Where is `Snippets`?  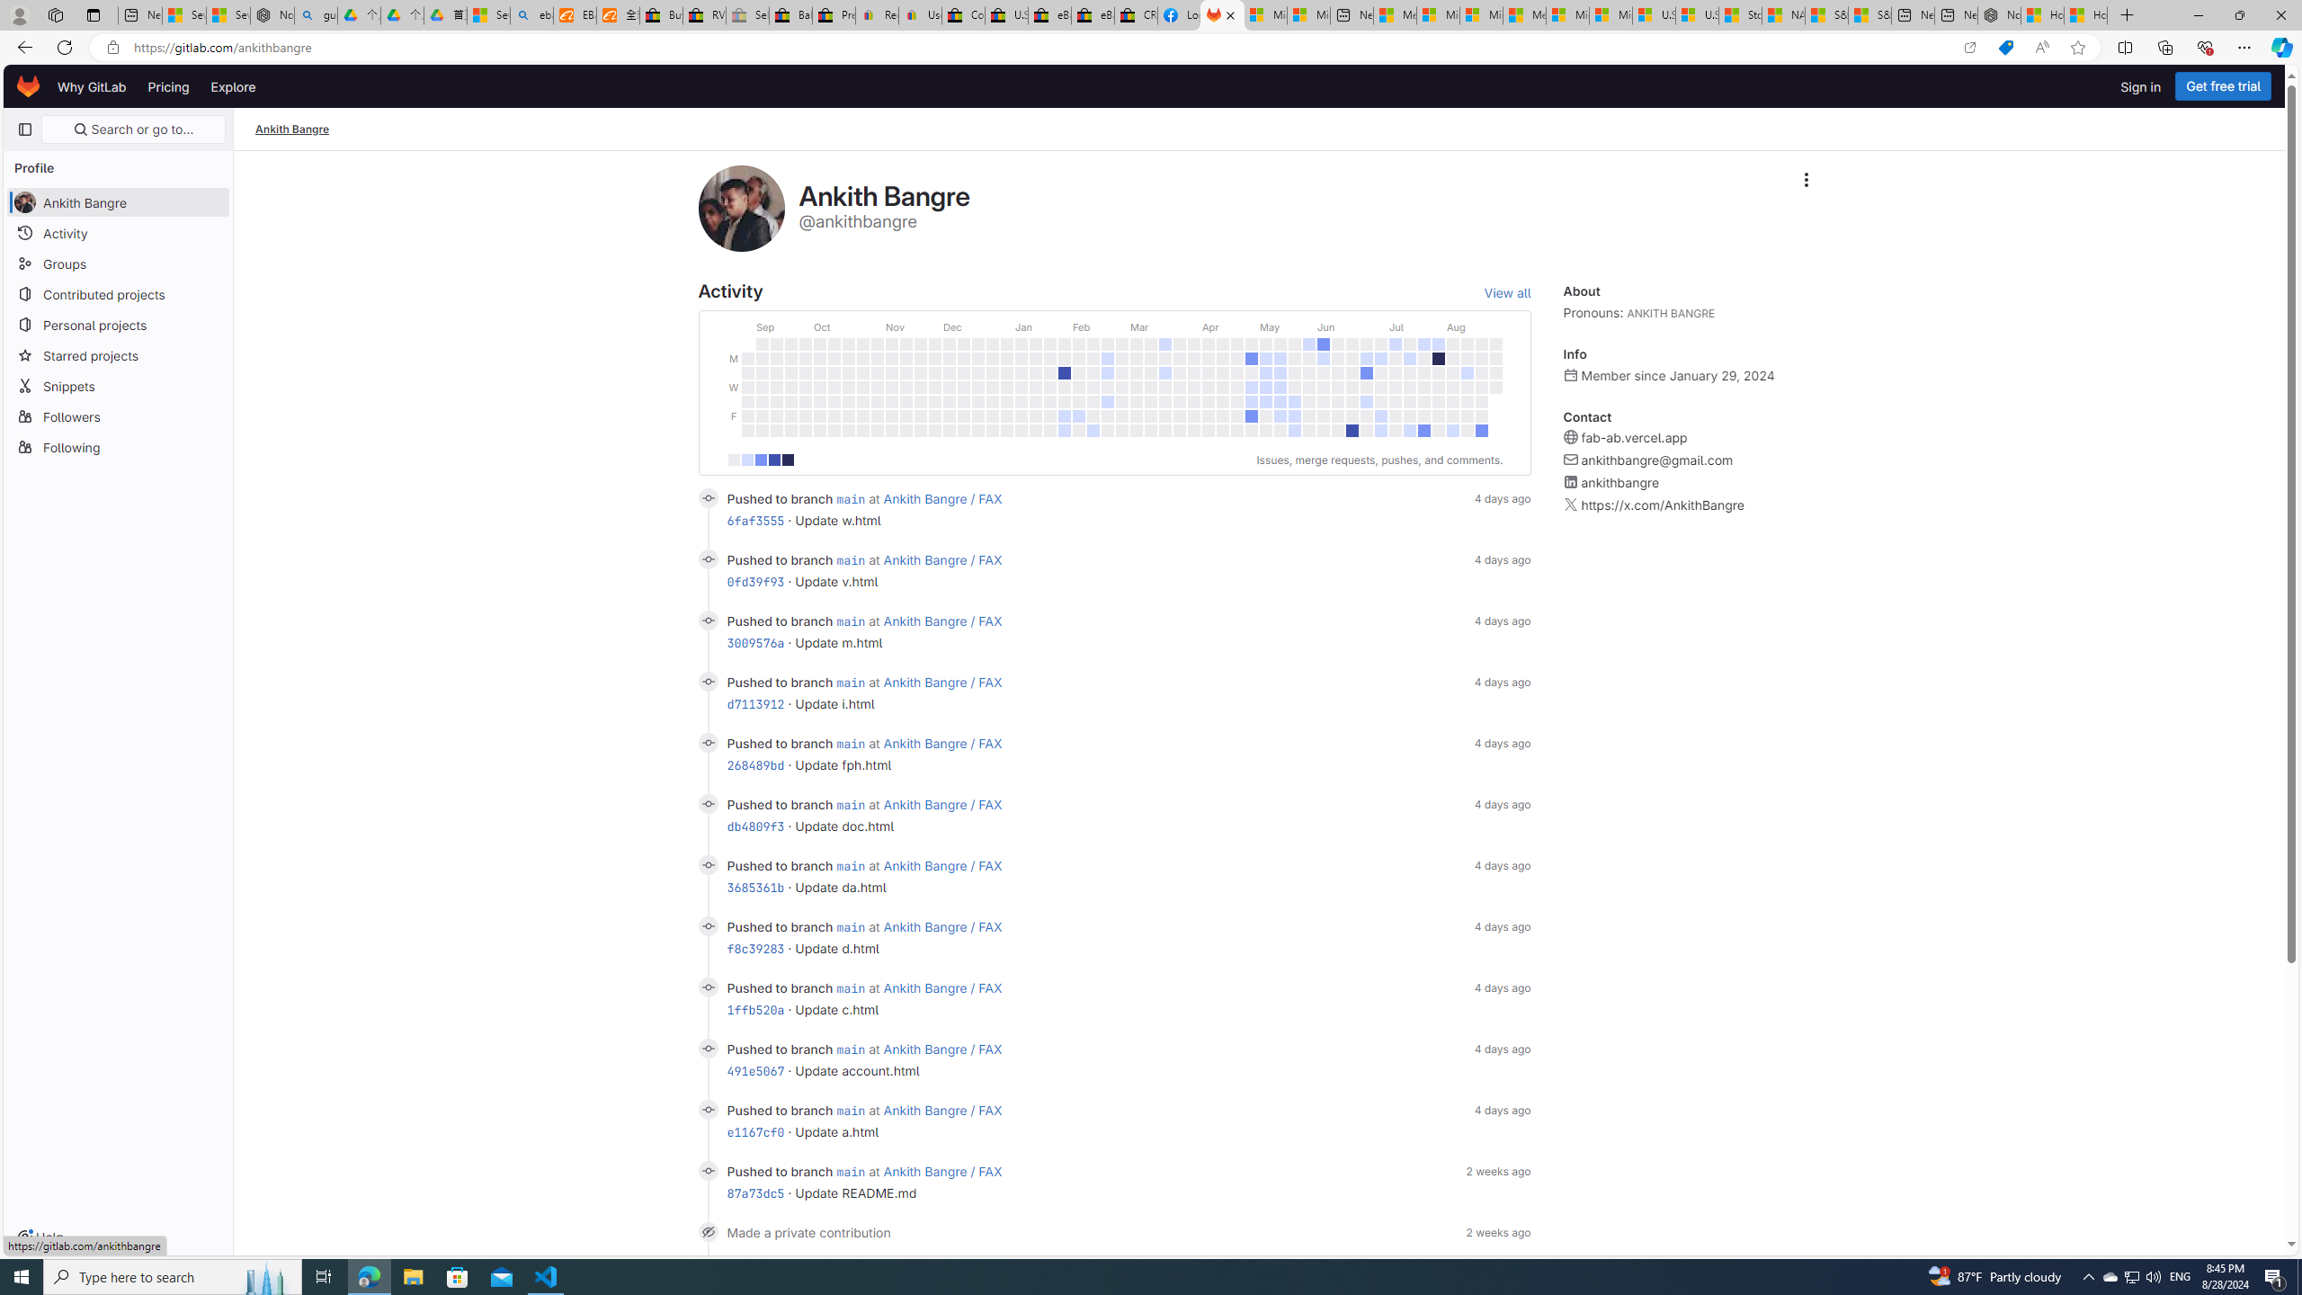
Snippets is located at coordinates (119, 385).